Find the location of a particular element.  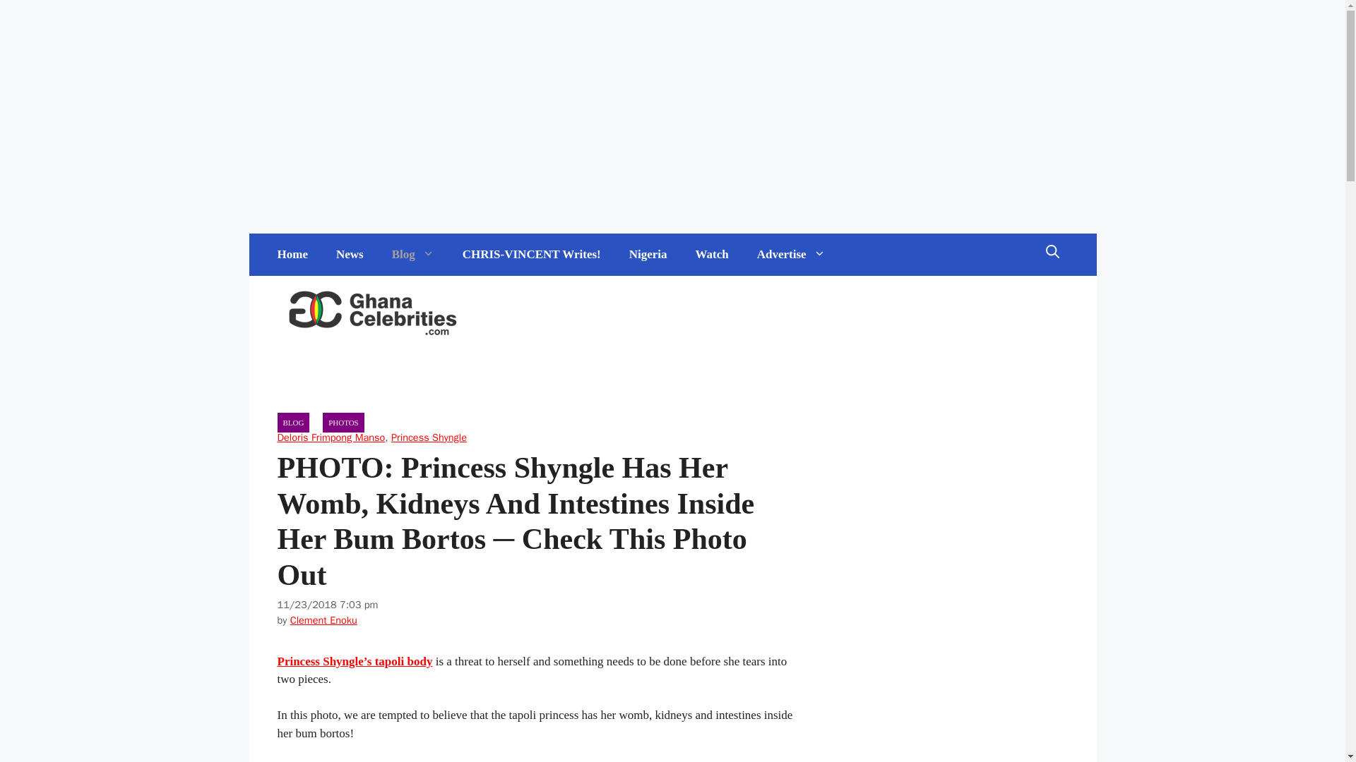

Advertise is located at coordinates (791, 254).